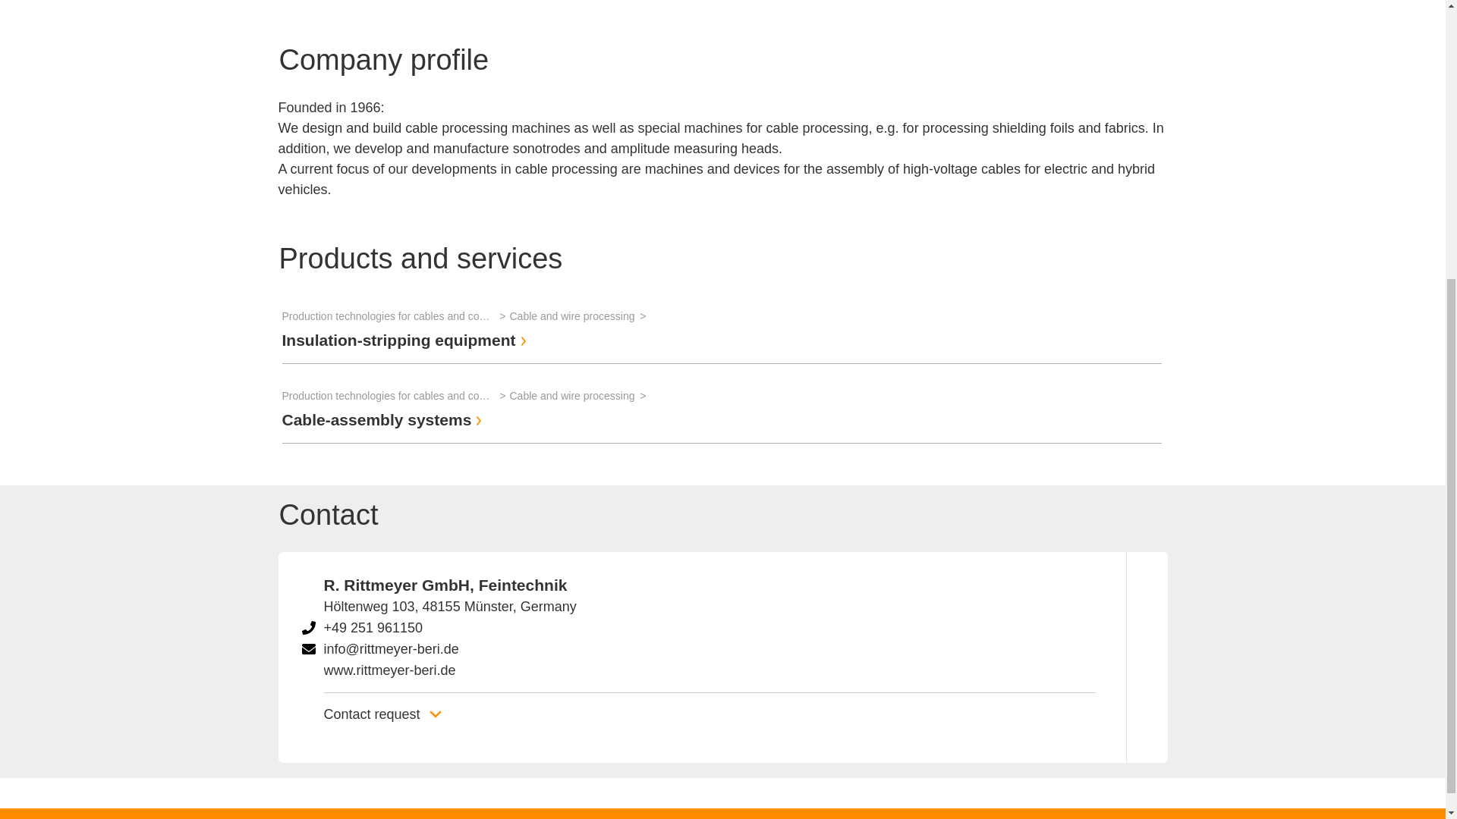 The image size is (1457, 819). Describe the element at coordinates (580, 315) in the screenshot. I see `Cable and wire processing` at that location.